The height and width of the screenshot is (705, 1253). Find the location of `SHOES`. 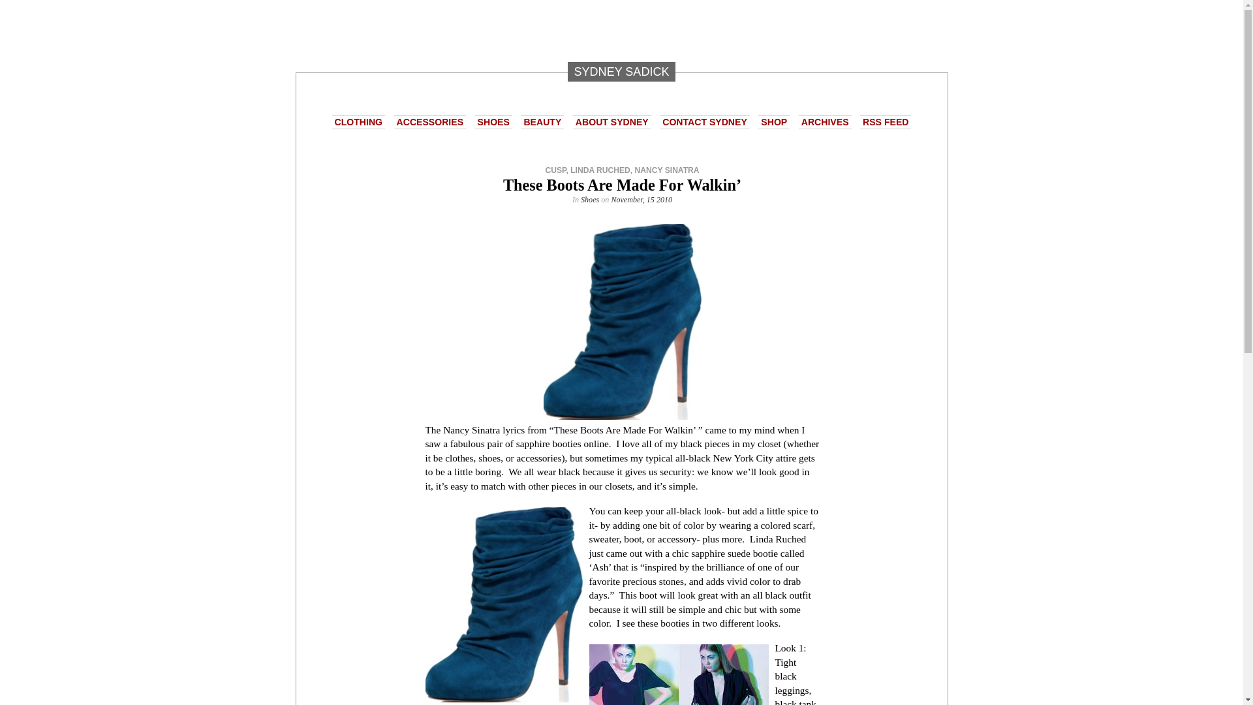

SHOES is located at coordinates (493, 121).